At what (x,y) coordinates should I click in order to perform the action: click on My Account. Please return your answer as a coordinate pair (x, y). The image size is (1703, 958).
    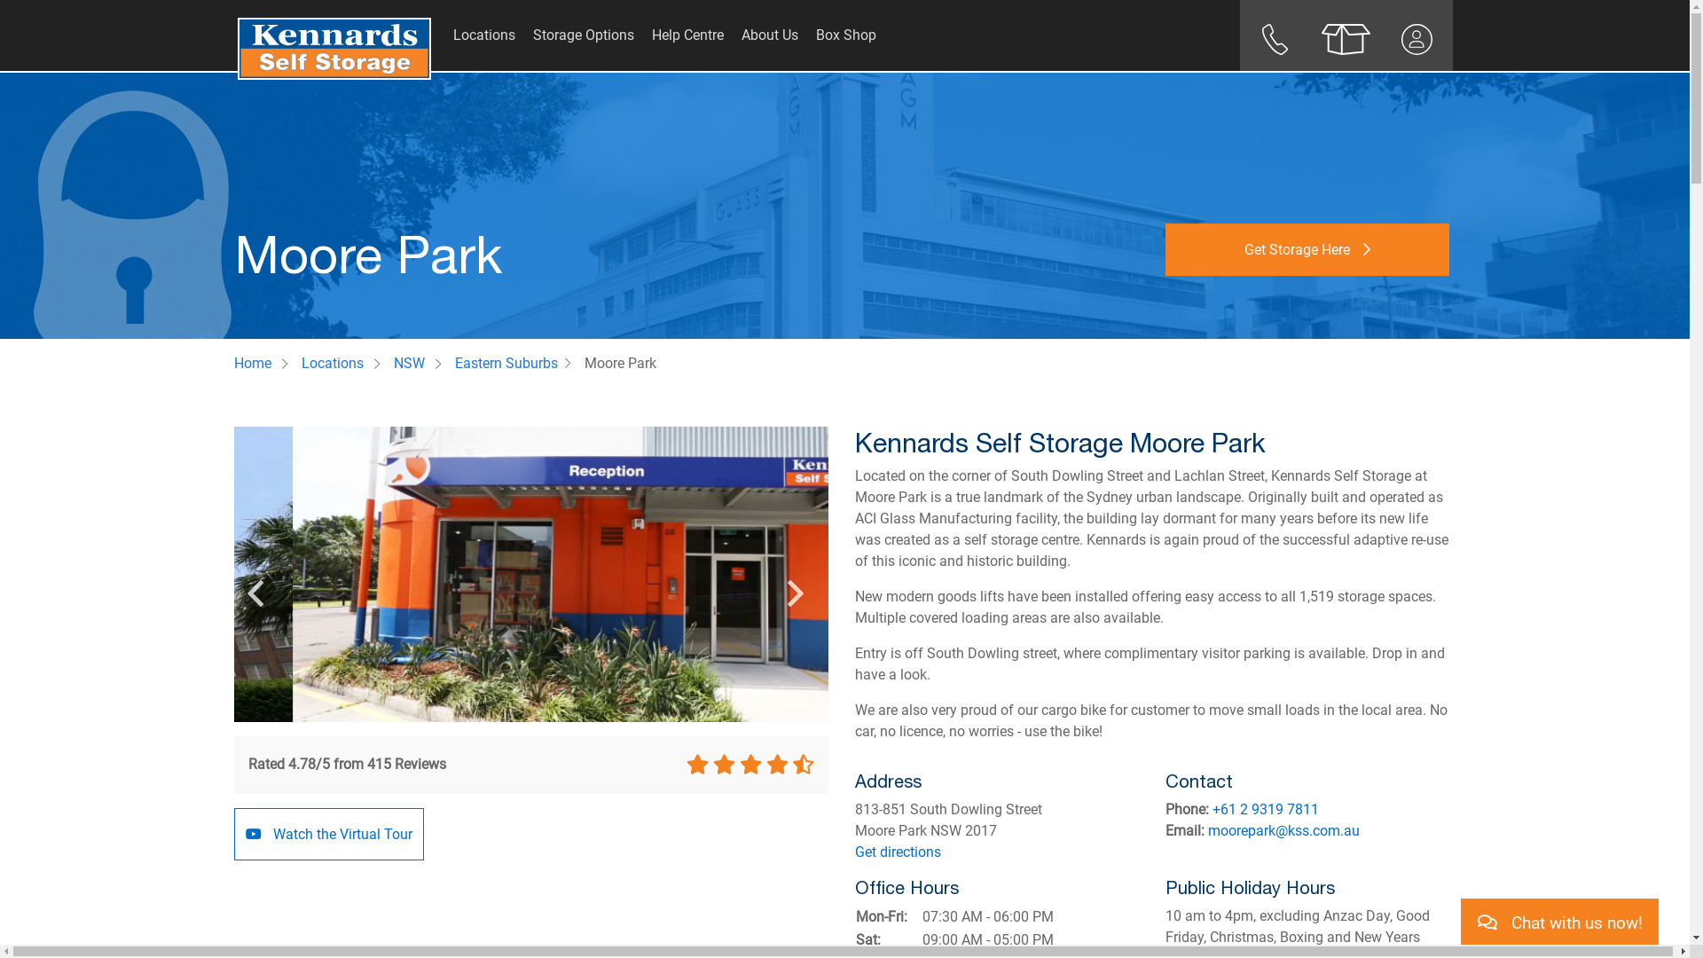
    Looking at the image, I should click on (1417, 39).